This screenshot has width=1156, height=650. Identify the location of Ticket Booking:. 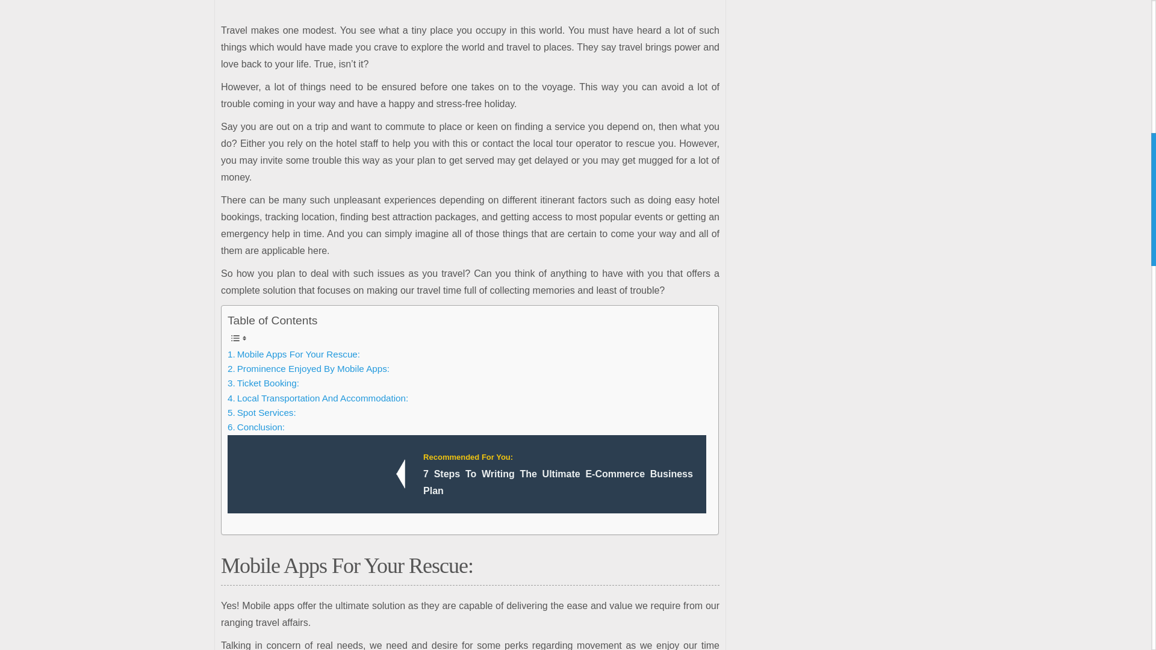
(264, 383).